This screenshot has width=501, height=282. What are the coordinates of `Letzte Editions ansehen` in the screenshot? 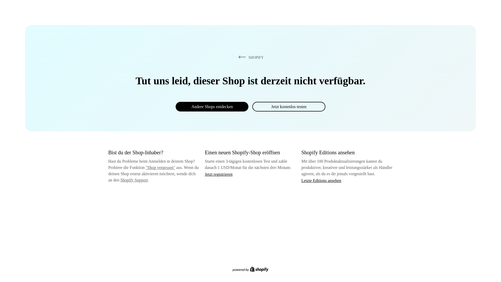 It's located at (321, 180).